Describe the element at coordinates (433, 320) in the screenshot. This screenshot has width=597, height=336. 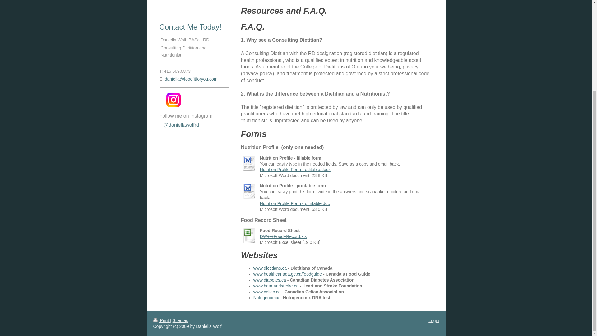
I see `Login` at that location.